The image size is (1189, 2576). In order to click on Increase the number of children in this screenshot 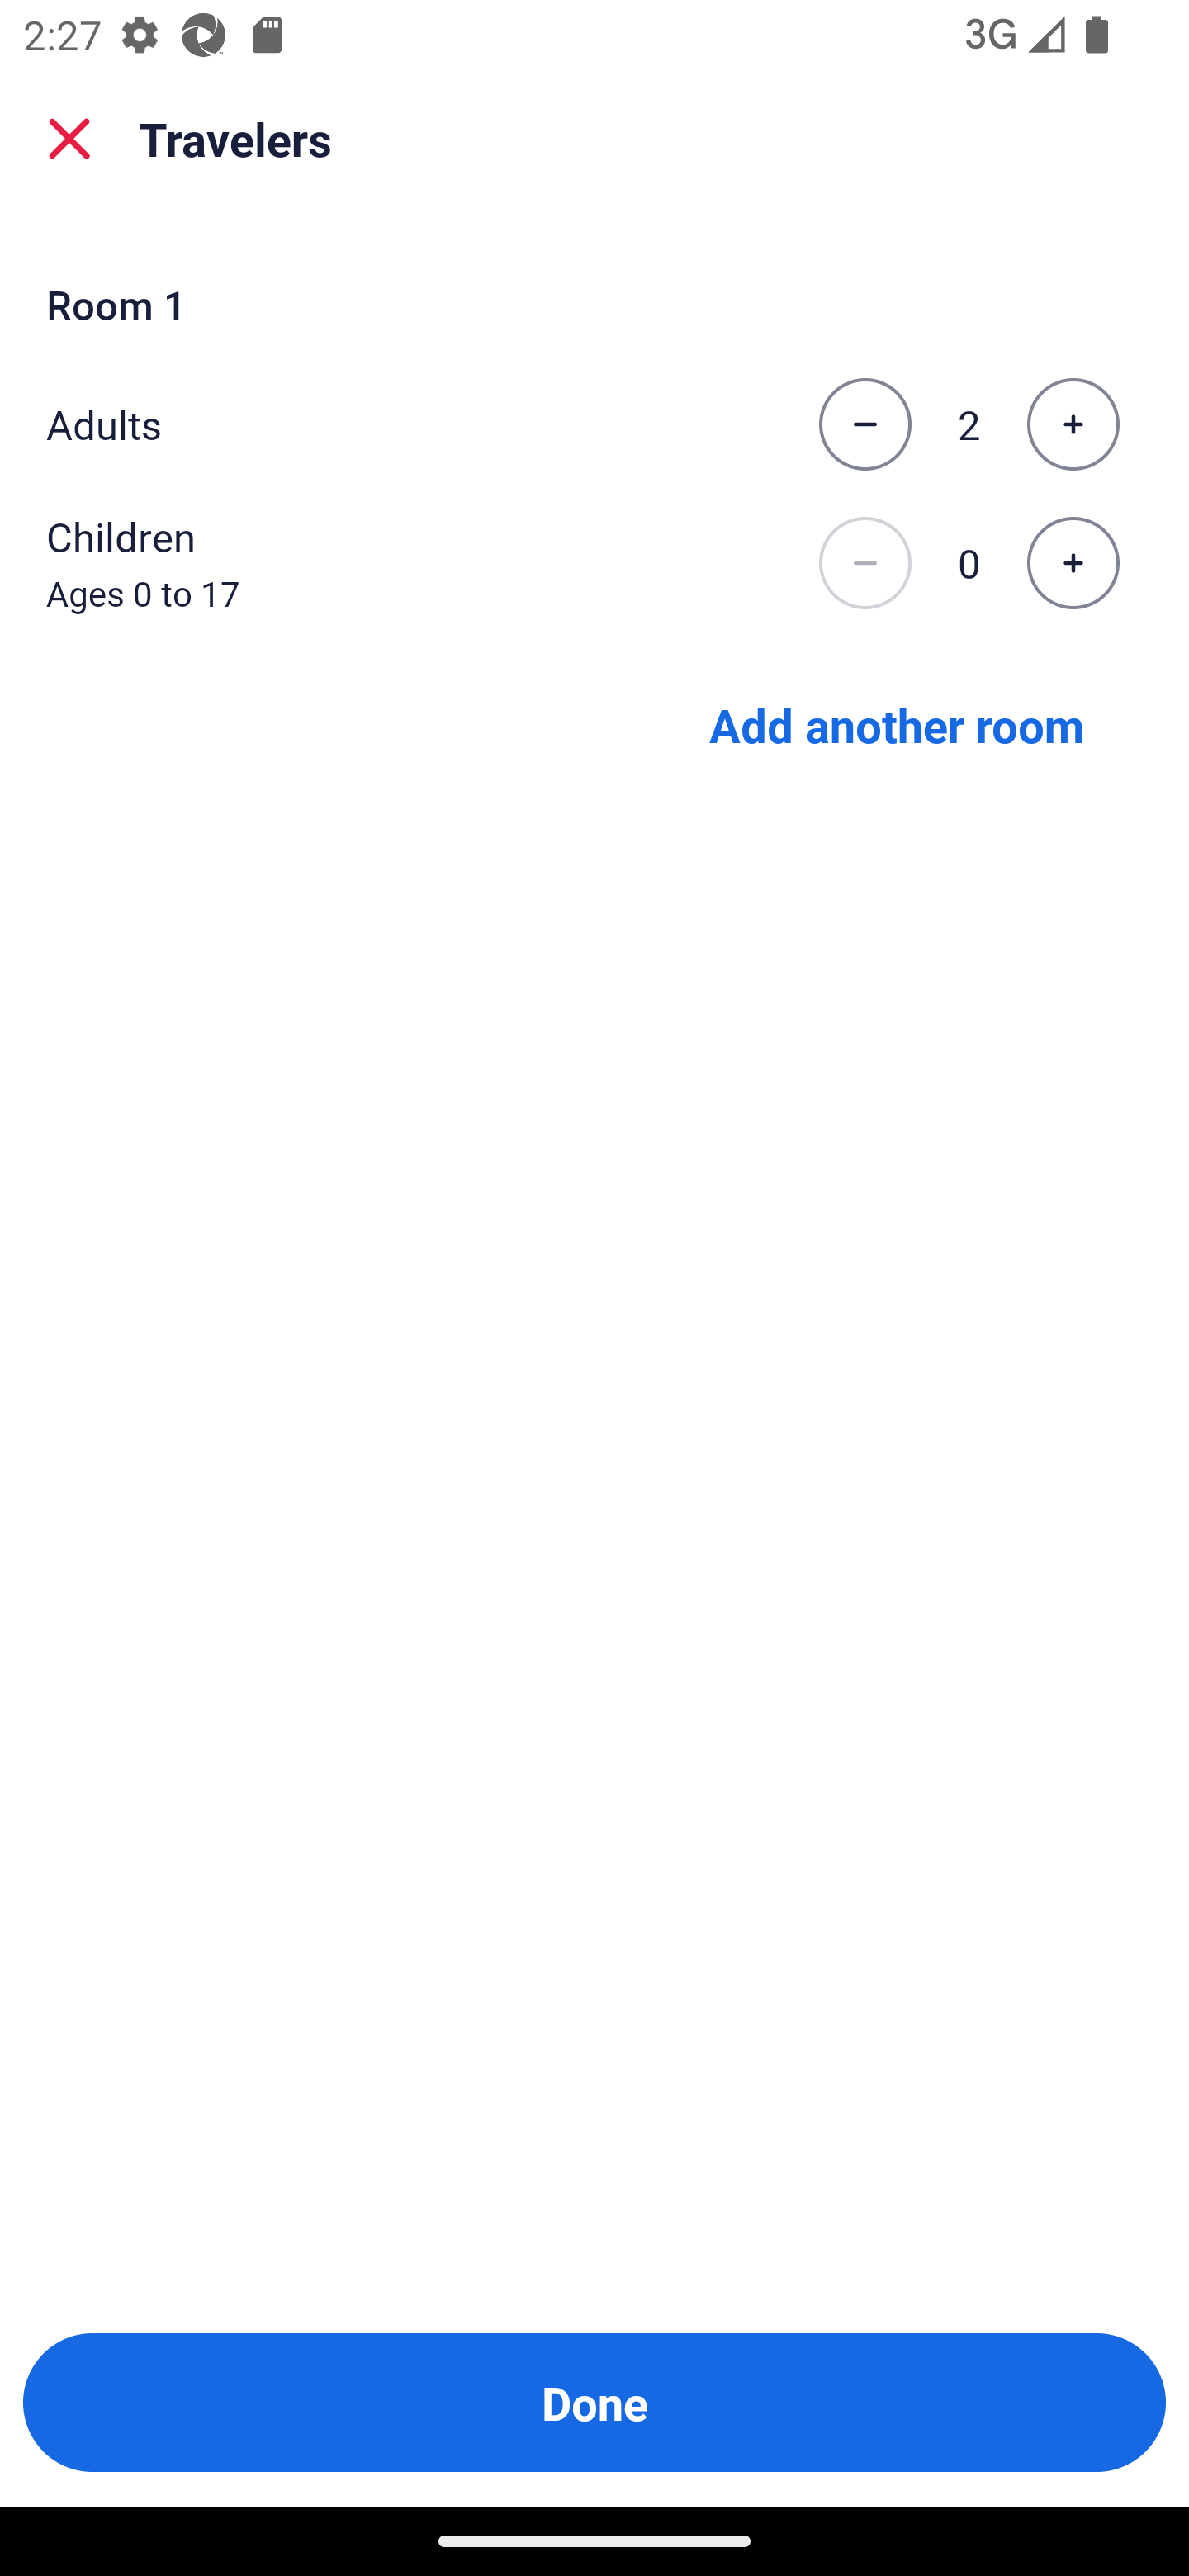, I will do `click(1073, 564)`.